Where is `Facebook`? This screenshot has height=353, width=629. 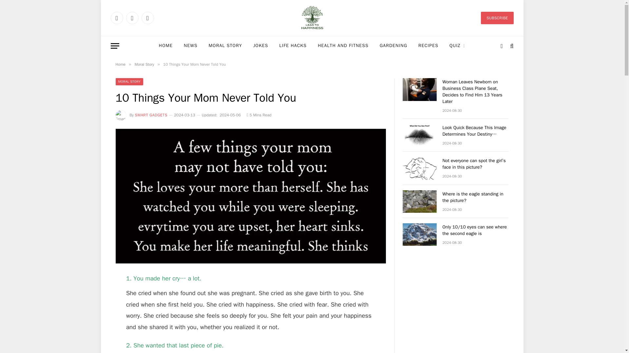 Facebook is located at coordinates (117, 18).